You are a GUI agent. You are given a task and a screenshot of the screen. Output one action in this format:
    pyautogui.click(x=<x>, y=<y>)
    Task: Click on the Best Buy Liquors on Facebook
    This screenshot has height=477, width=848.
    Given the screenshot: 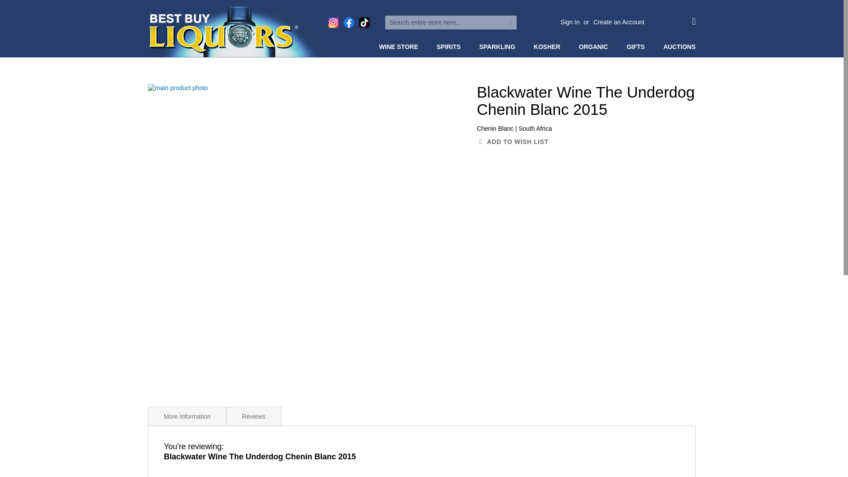 What is the action you would take?
    pyautogui.click(x=349, y=22)
    